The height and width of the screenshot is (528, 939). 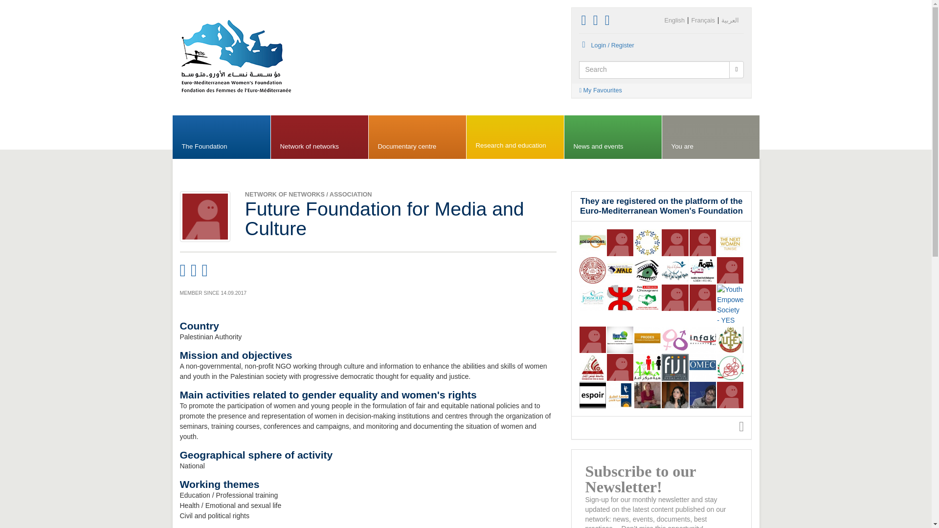 What do you see at coordinates (221, 137) in the screenshot?
I see `The Foundation` at bounding box center [221, 137].